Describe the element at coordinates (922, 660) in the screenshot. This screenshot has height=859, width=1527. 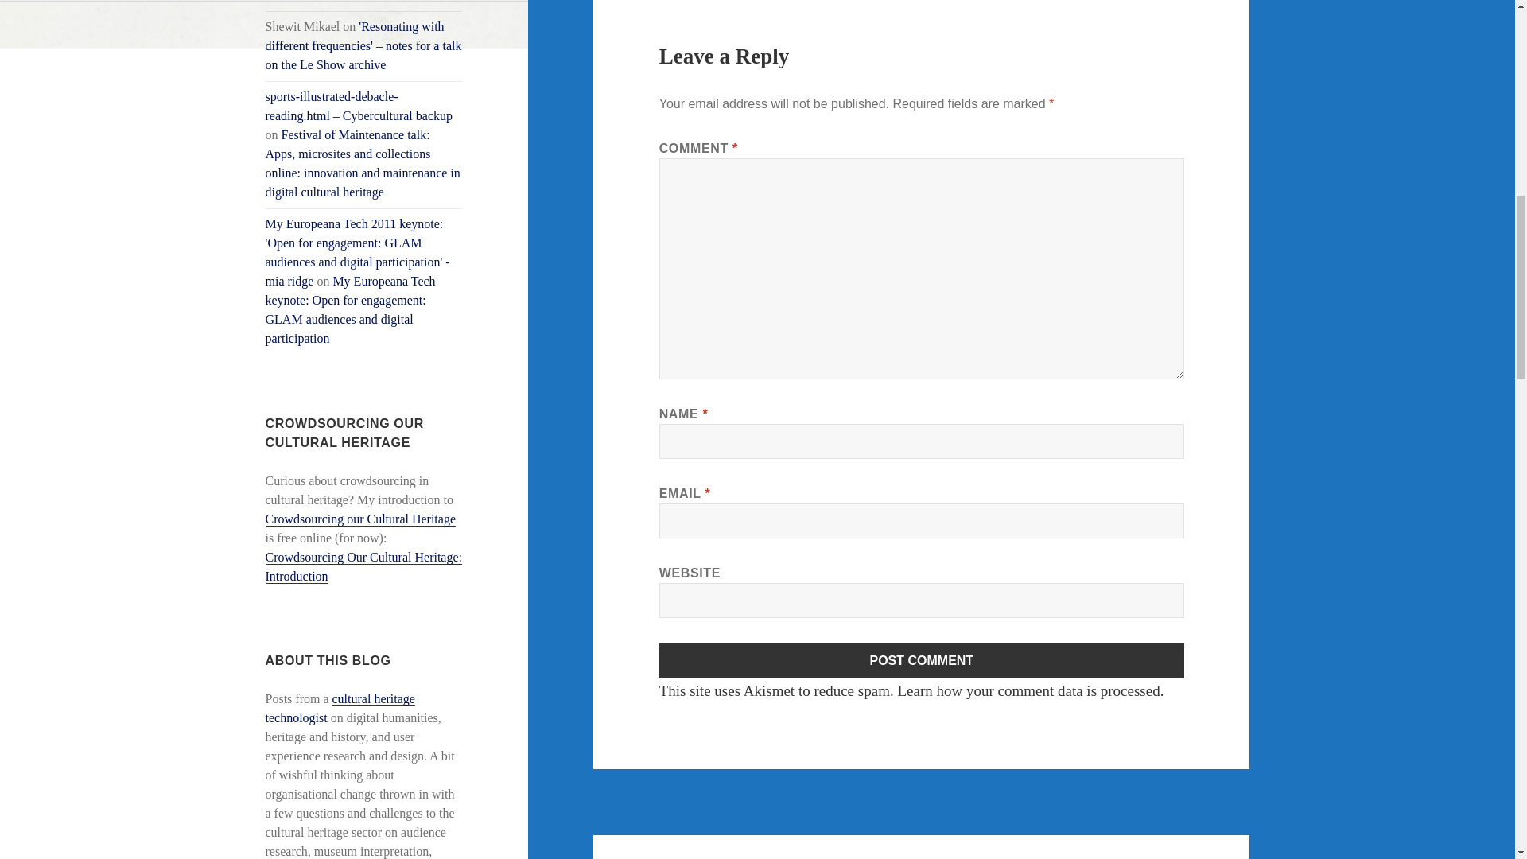
I see `Post Comment` at that location.